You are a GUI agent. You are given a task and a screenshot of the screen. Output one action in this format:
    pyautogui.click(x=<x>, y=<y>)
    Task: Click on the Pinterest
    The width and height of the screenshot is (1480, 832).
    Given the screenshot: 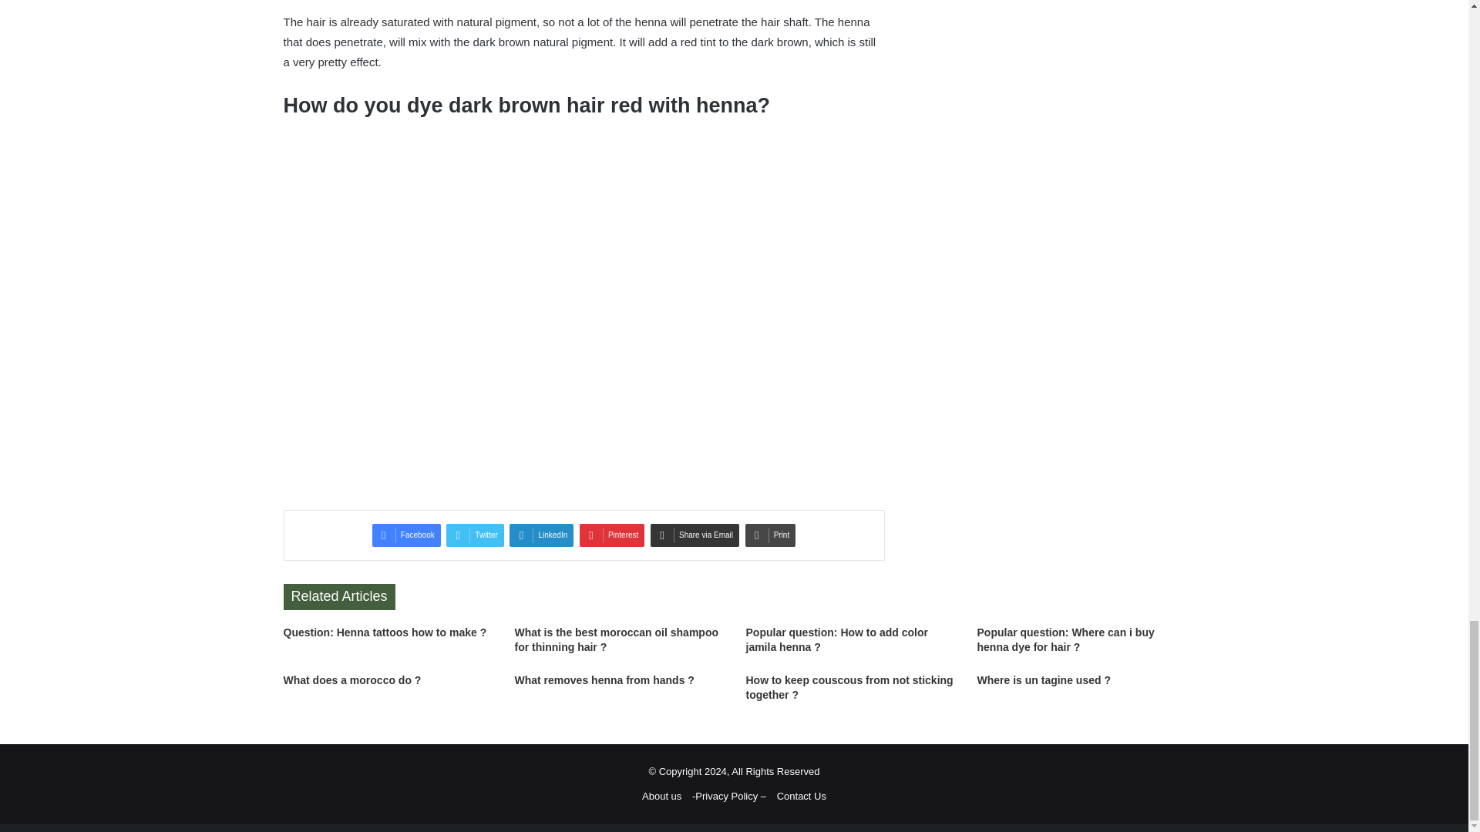 What is the action you would take?
    pyautogui.click(x=612, y=535)
    